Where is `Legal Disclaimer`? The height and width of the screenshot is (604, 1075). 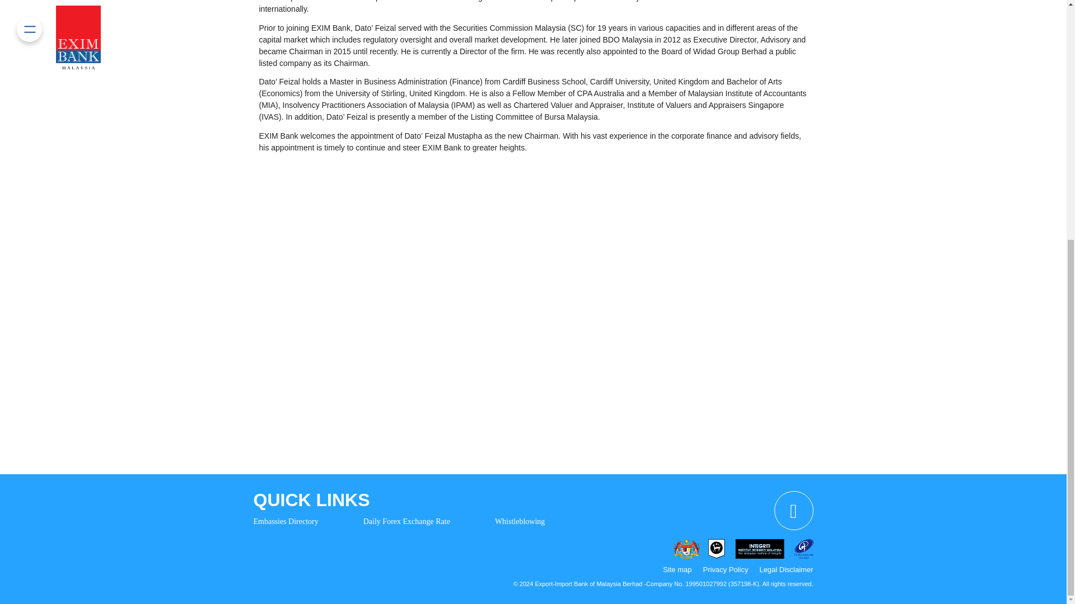 Legal Disclaimer is located at coordinates (783, 569).